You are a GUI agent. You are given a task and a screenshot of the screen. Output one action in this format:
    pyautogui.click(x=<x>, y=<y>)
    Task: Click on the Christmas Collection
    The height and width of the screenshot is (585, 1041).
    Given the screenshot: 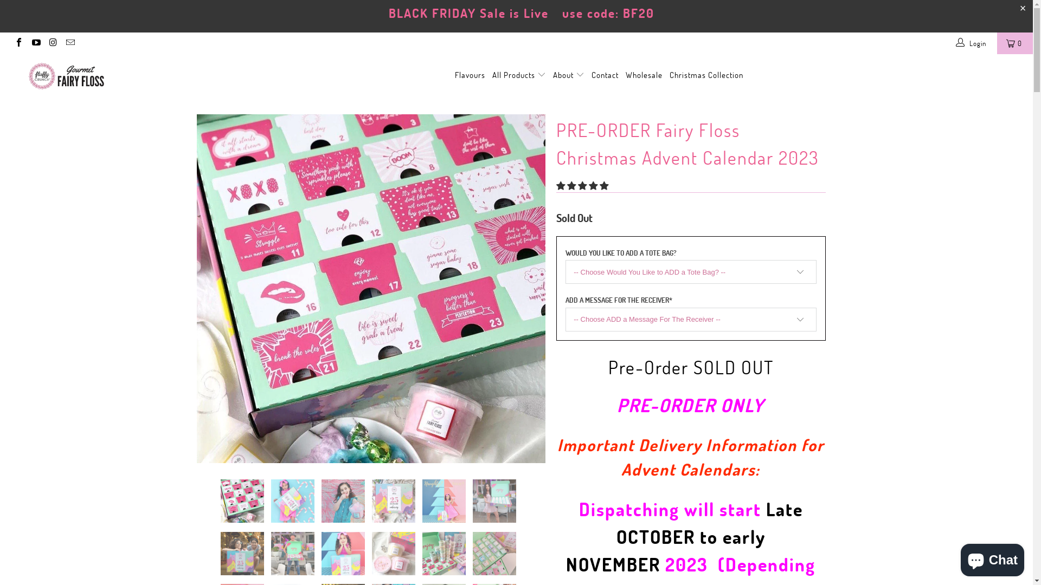 What is the action you would take?
    pyautogui.click(x=706, y=76)
    